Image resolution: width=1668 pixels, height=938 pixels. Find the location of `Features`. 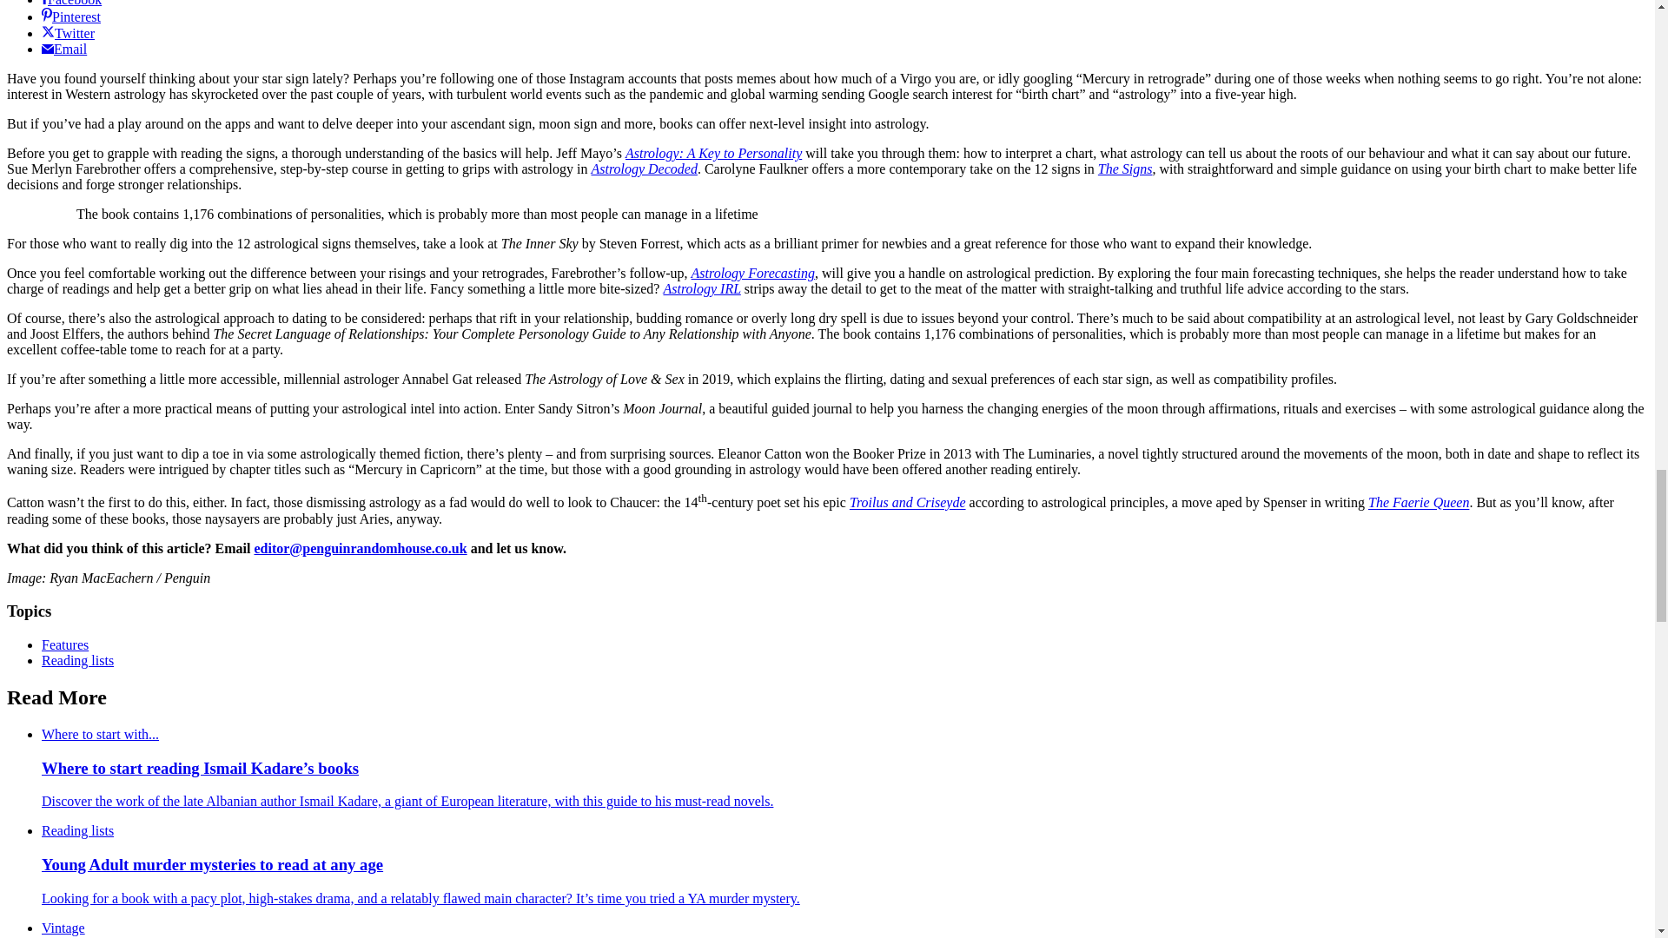

Features is located at coordinates (64, 644).